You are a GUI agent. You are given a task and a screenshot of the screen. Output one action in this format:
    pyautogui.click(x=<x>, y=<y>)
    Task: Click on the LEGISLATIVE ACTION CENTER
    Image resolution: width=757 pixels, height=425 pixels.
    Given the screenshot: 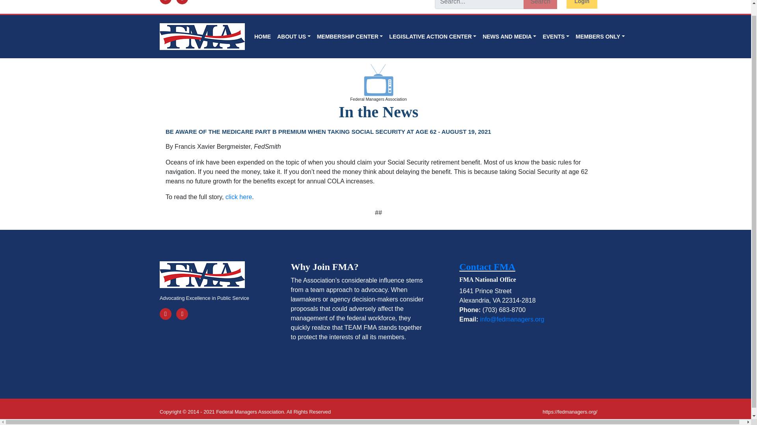 What is the action you would take?
    pyautogui.click(x=433, y=37)
    